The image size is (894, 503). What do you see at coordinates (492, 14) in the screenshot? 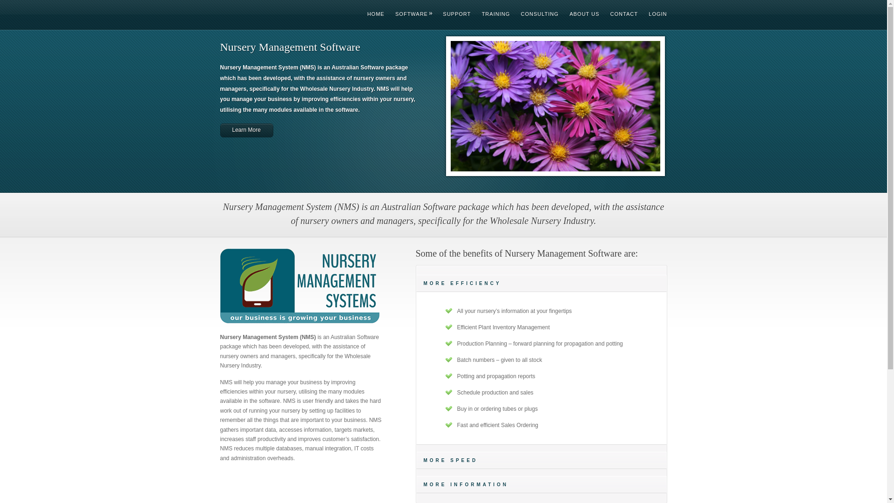
I see `TRAINING` at bounding box center [492, 14].